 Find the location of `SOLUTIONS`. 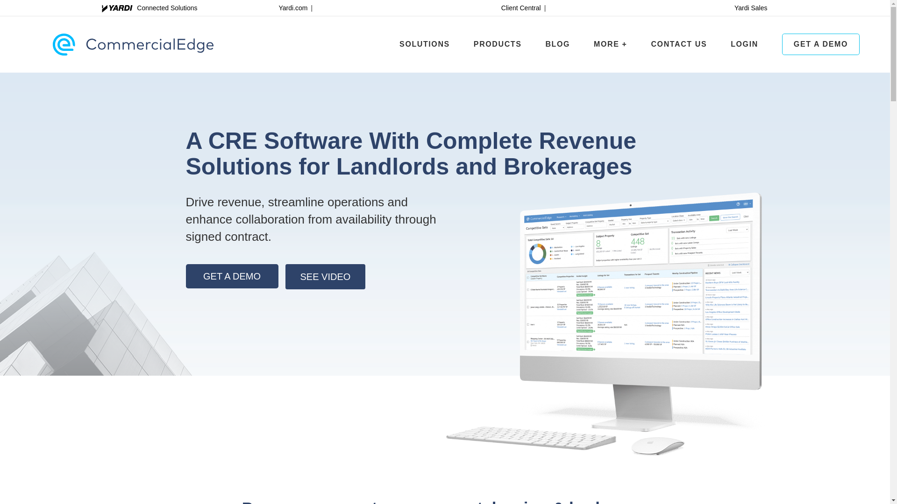

SOLUTIONS is located at coordinates (292, 7).